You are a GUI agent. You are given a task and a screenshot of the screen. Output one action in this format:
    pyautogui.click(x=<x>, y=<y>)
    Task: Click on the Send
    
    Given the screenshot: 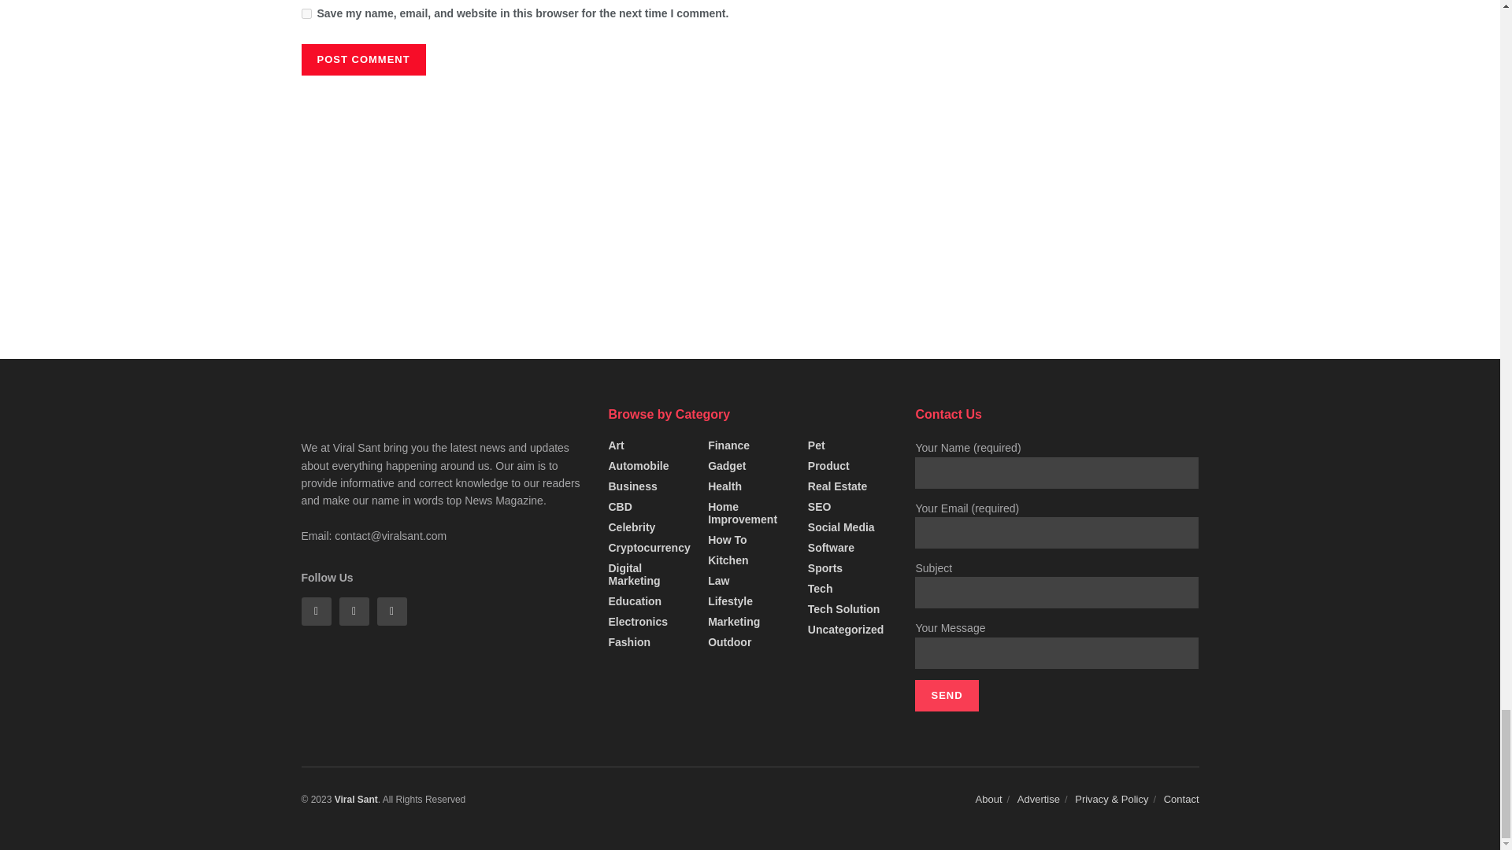 What is the action you would take?
    pyautogui.click(x=947, y=696)
    